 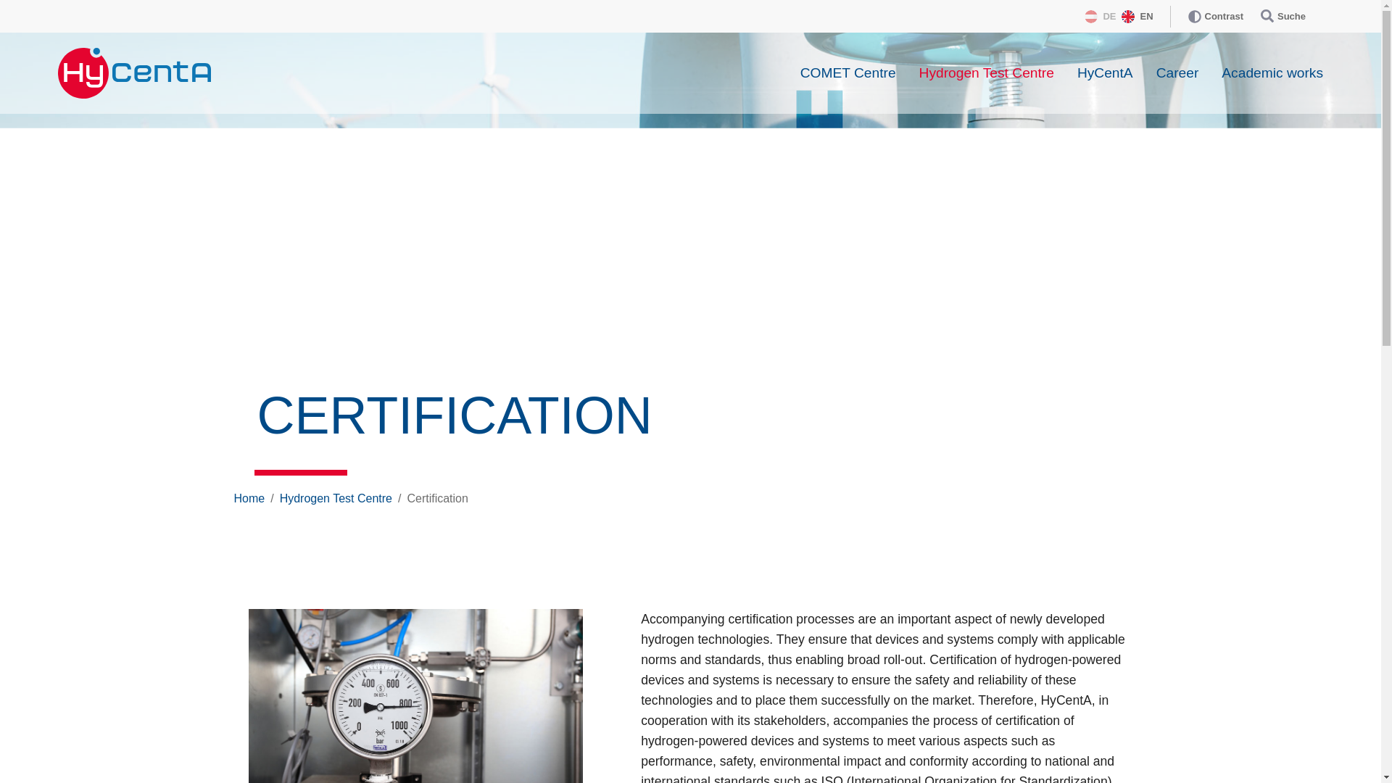 I want to click on Suche, so click(x=1283, y=16).